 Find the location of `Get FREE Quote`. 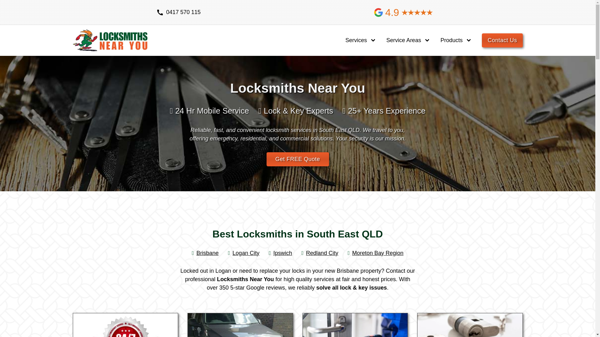

Get FREE Quote is located at coordinates (297, 159).